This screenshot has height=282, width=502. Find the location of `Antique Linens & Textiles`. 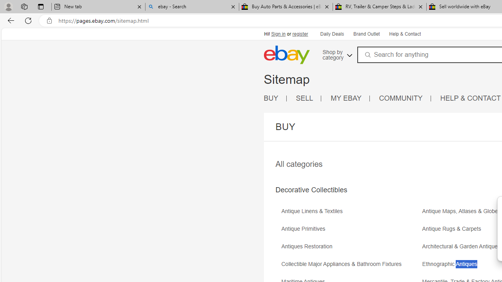

Antique Linens & Textiles is located at coordinates (351, 214).